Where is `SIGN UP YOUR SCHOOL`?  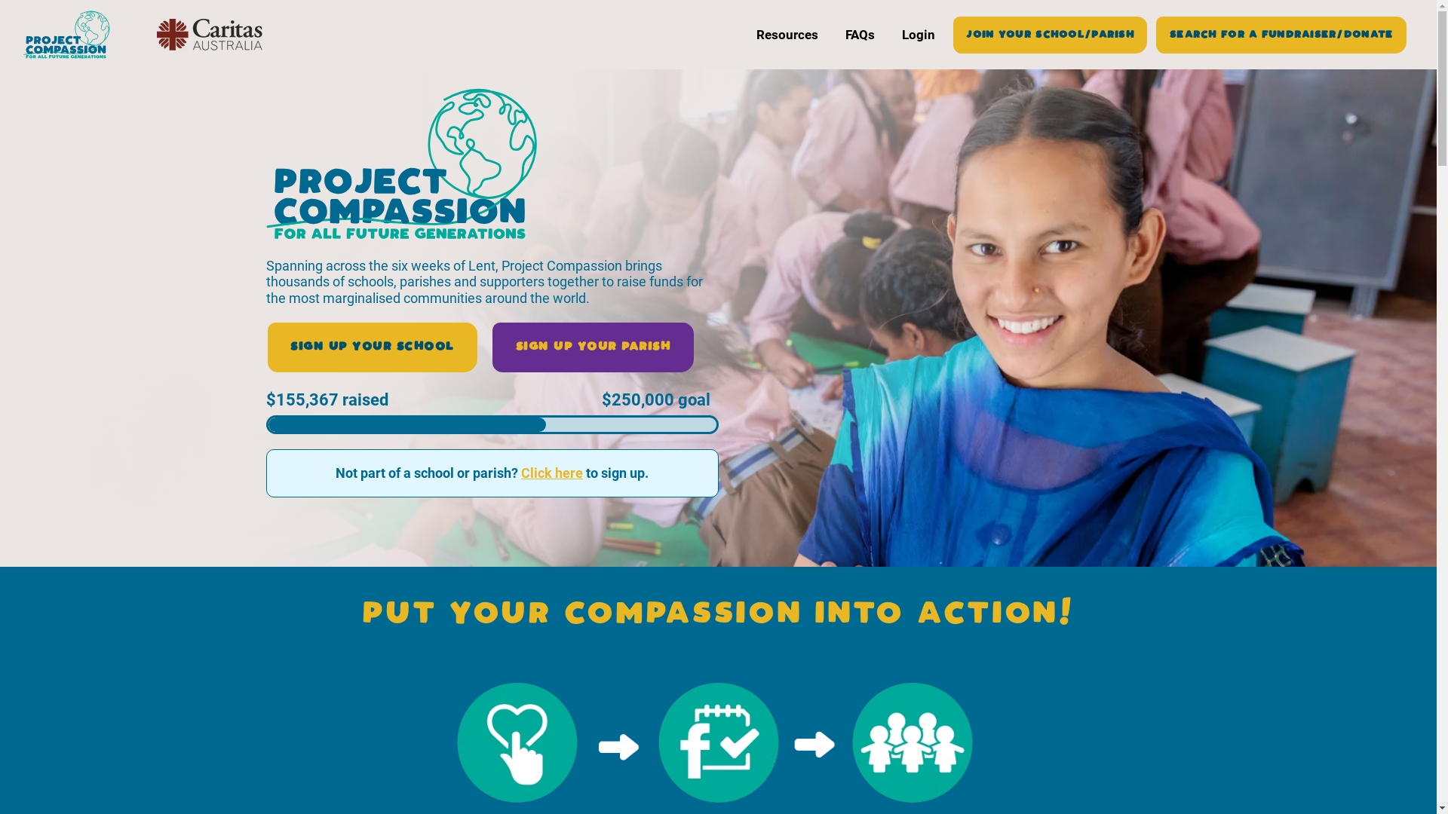
SIGN UP YOUR SCHOOL is located at coordinates (373, 347).